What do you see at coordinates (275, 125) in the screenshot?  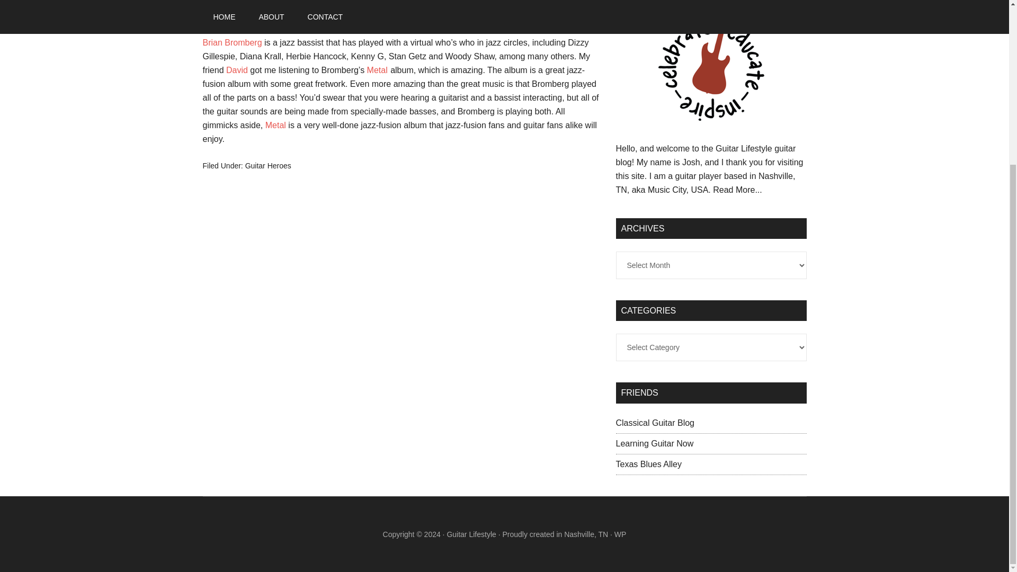 I see `Metal` at bounding box center [275, 125].